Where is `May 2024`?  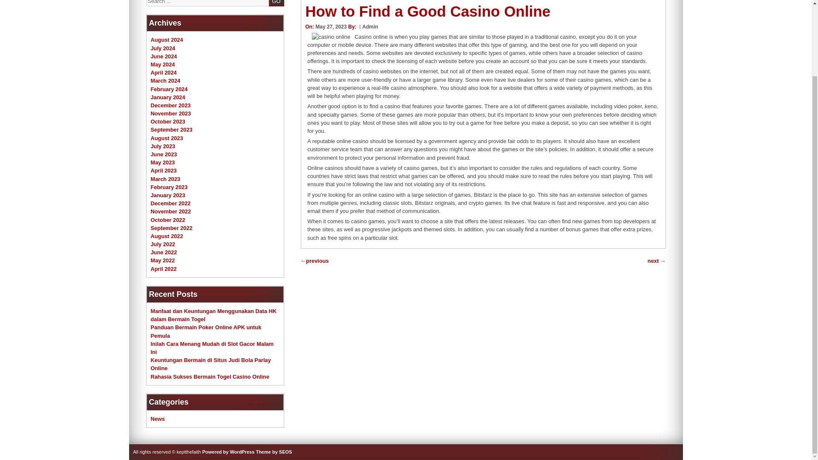
May 2024 is located at coordinates (163, 64).